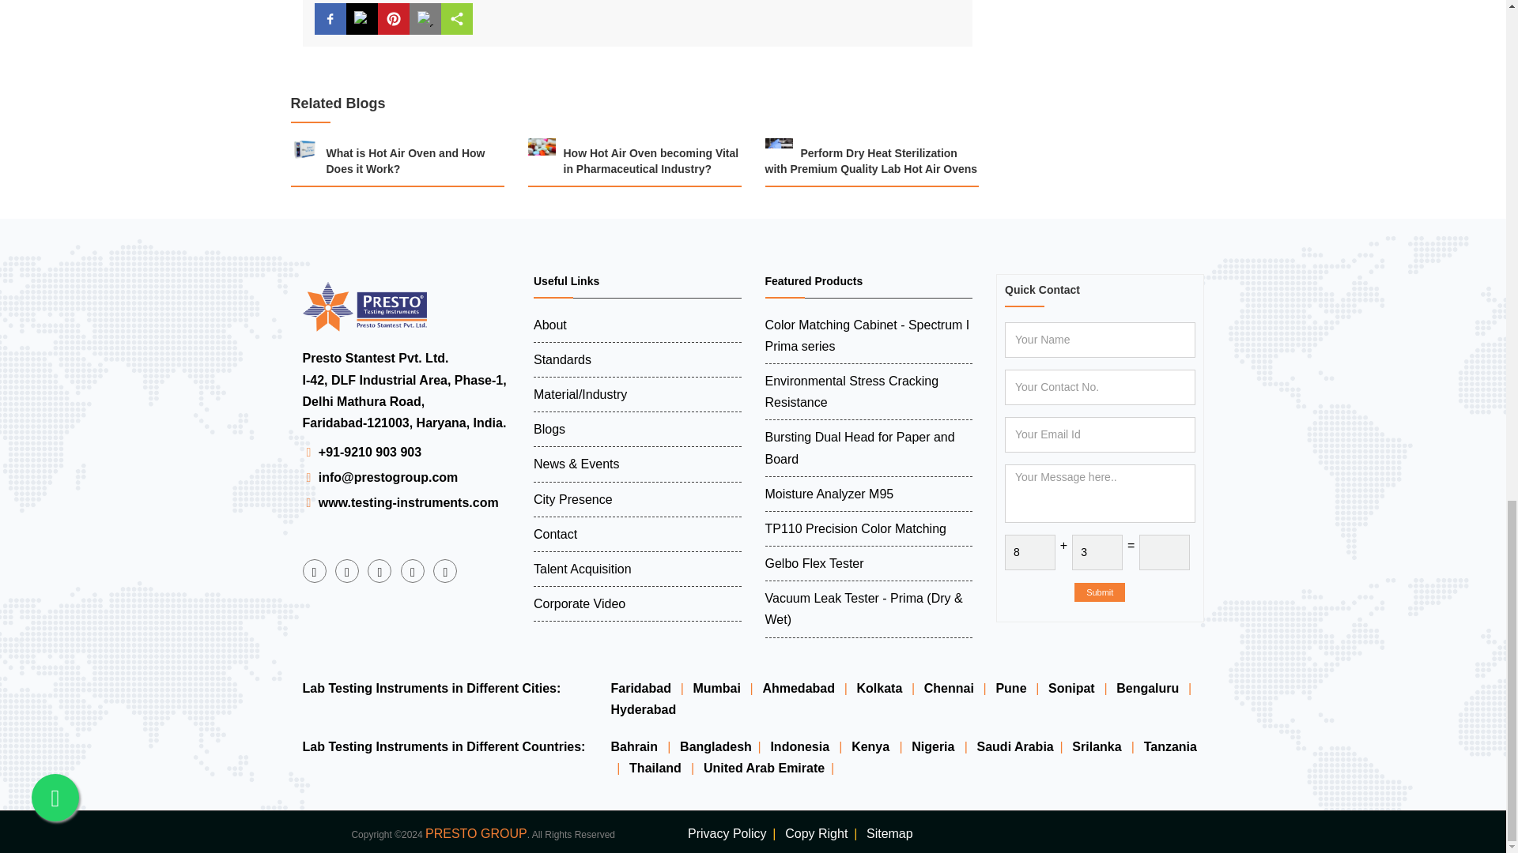 This screenshot has width=1518, height=853. I want to click on 8, so click(1029, 553).